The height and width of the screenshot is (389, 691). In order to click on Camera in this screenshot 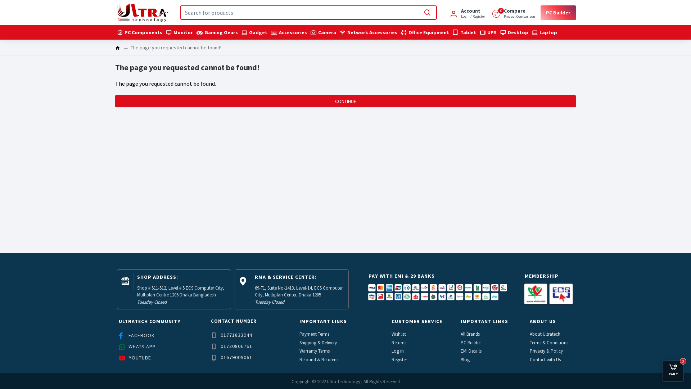, I will do `click(323, 32)`.